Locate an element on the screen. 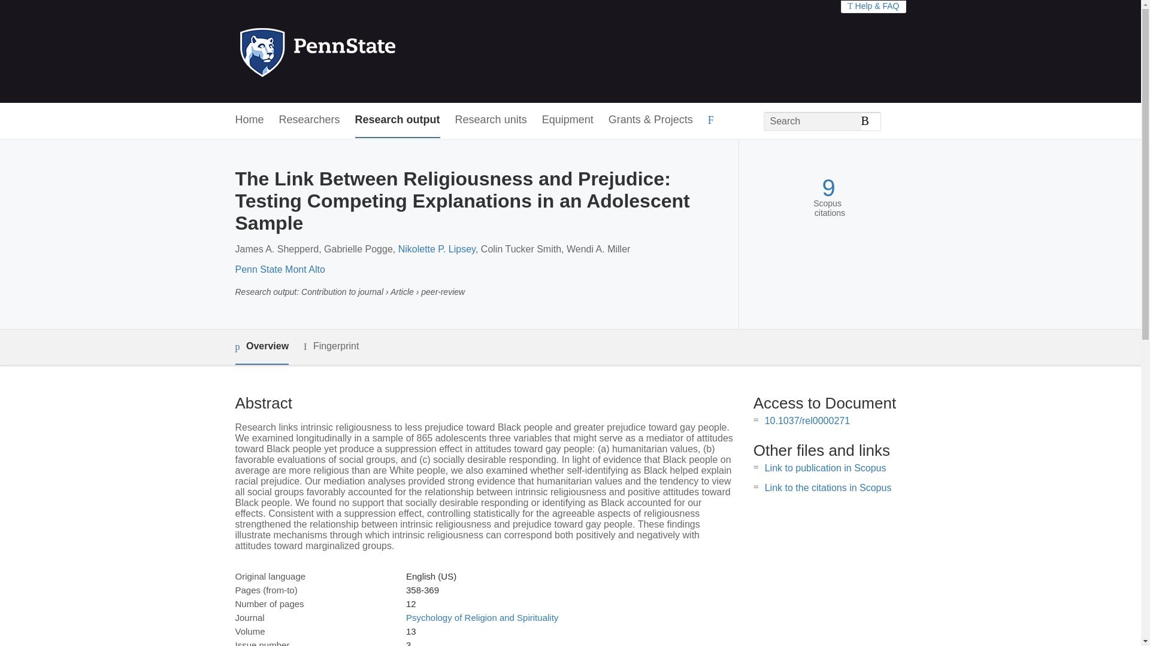 The image size is (1150, 646). Overview is located at coordinates (261, 347).